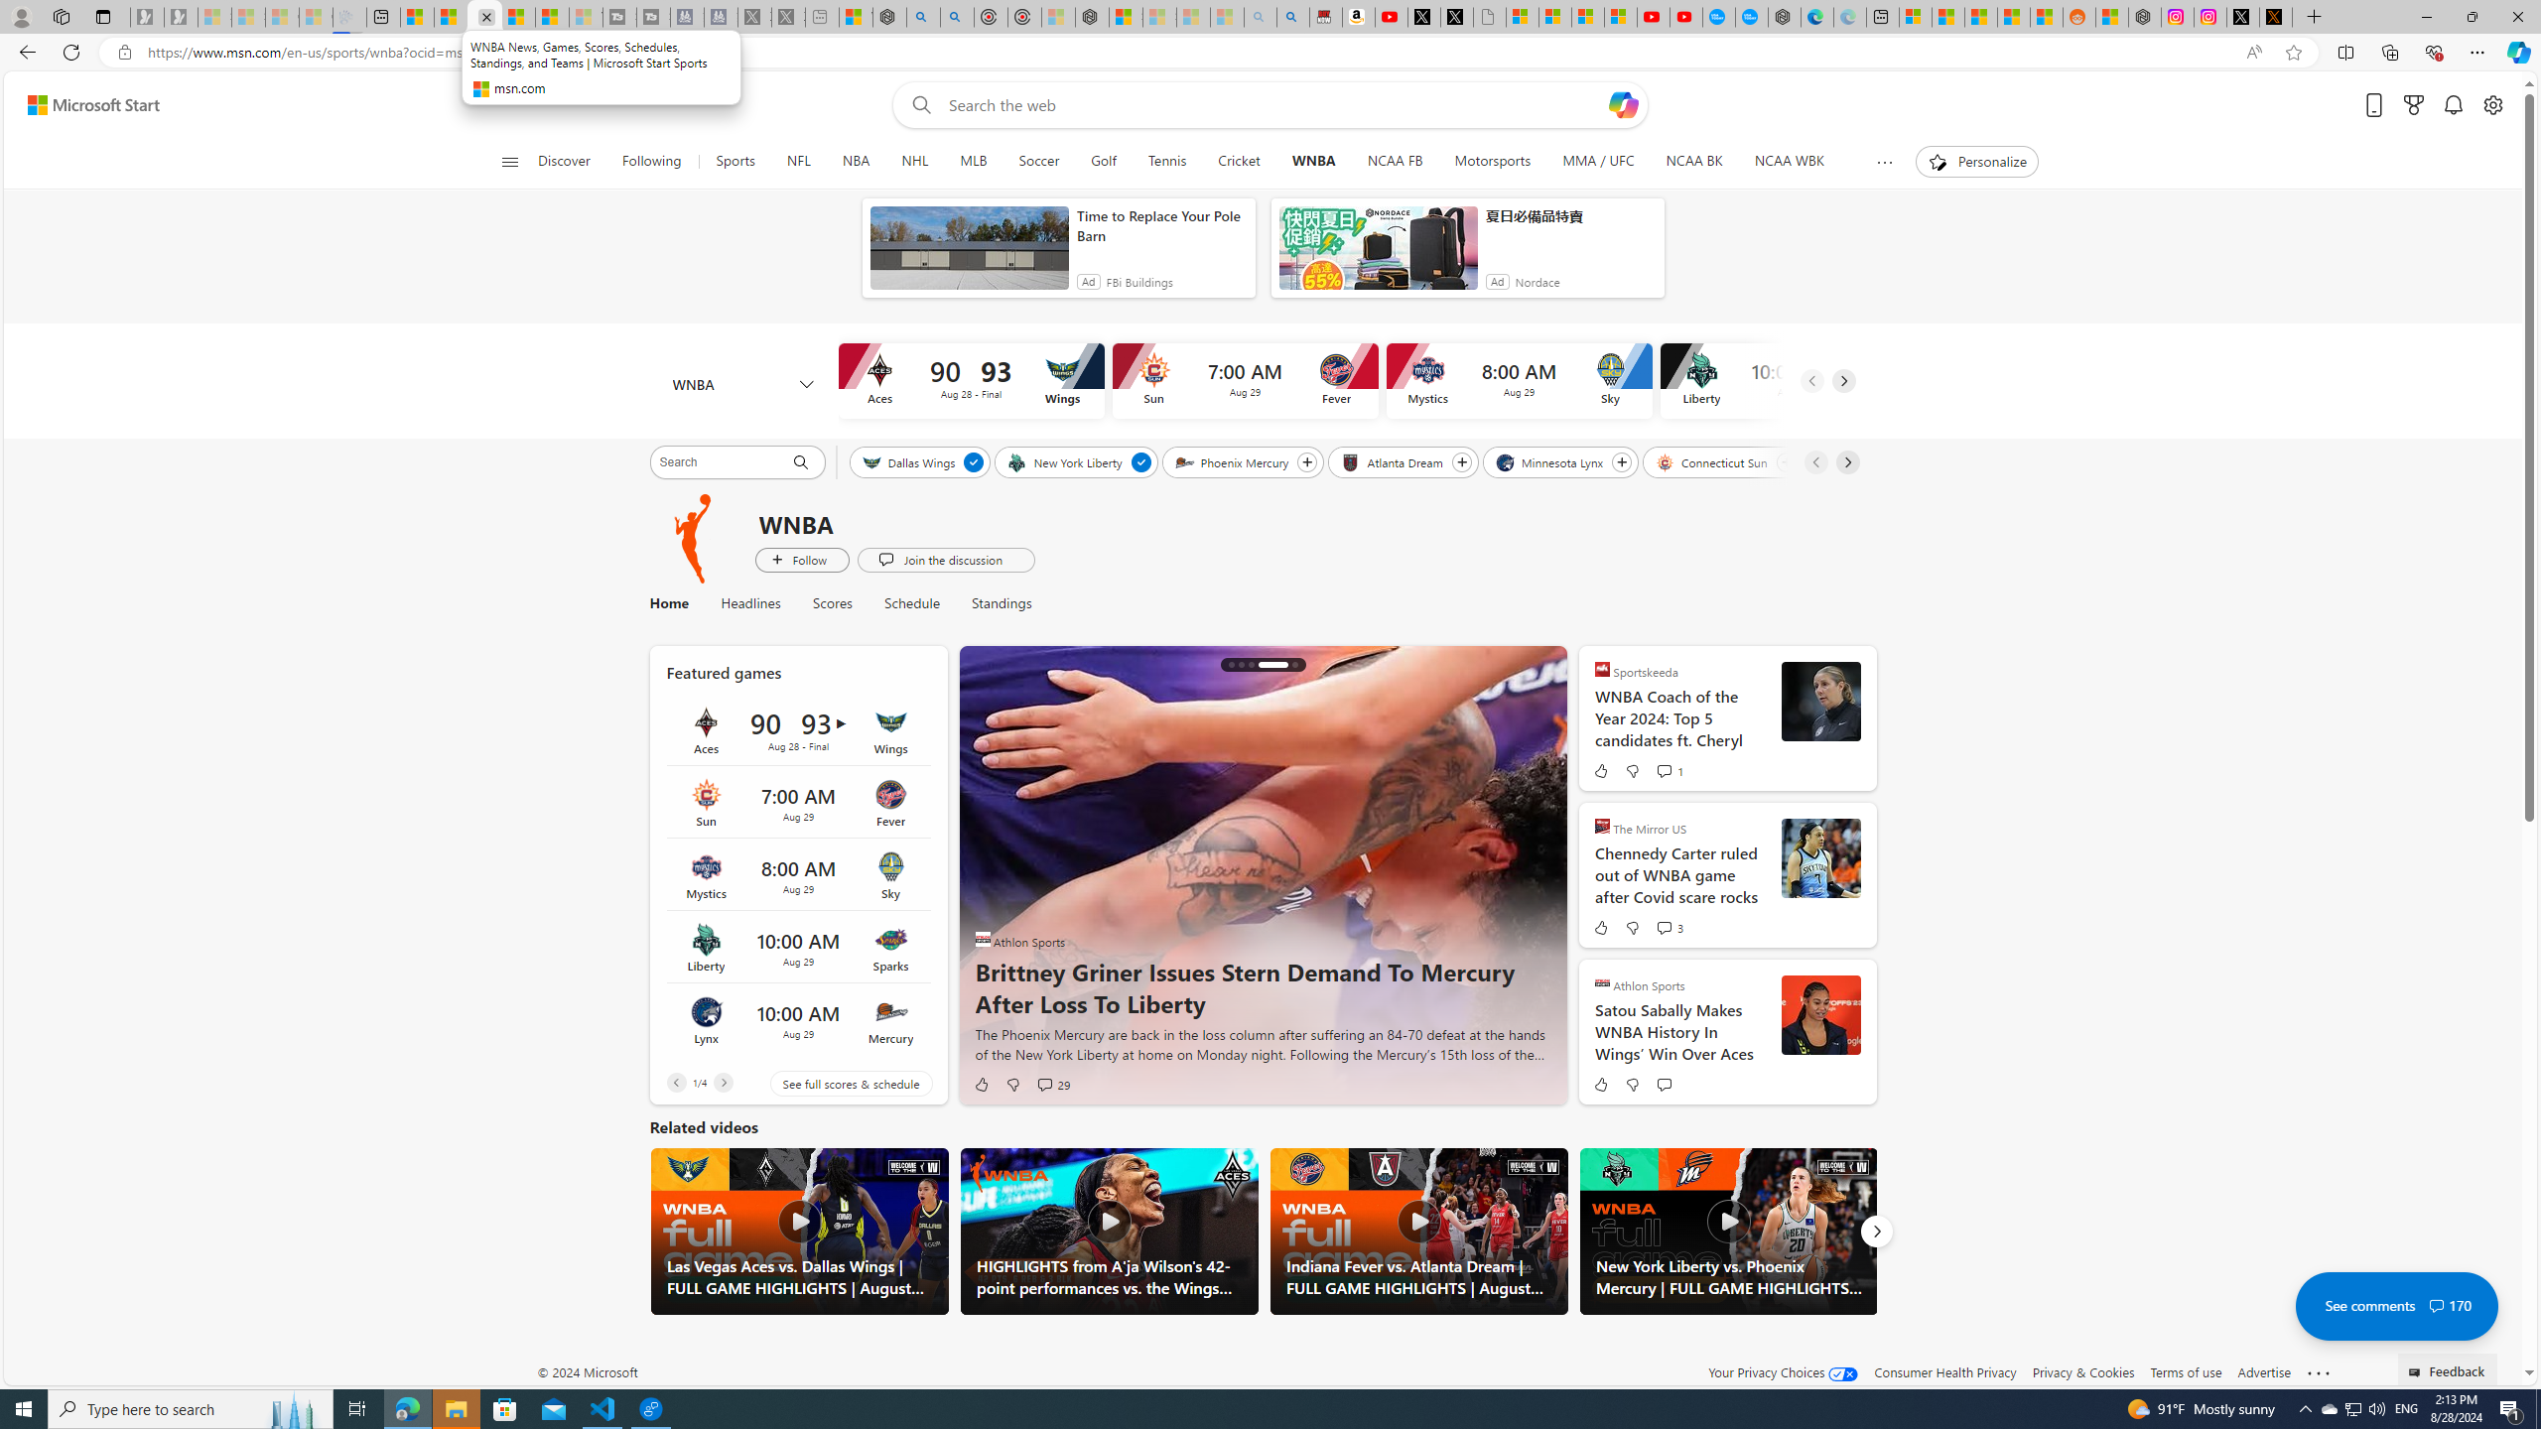 This screenshot has height=1429, width=2541. What do you see at coordinates (1783, 1371) in the screenshot?
I see `Your Privacy Choices` at bounding box center [1783, 1371].